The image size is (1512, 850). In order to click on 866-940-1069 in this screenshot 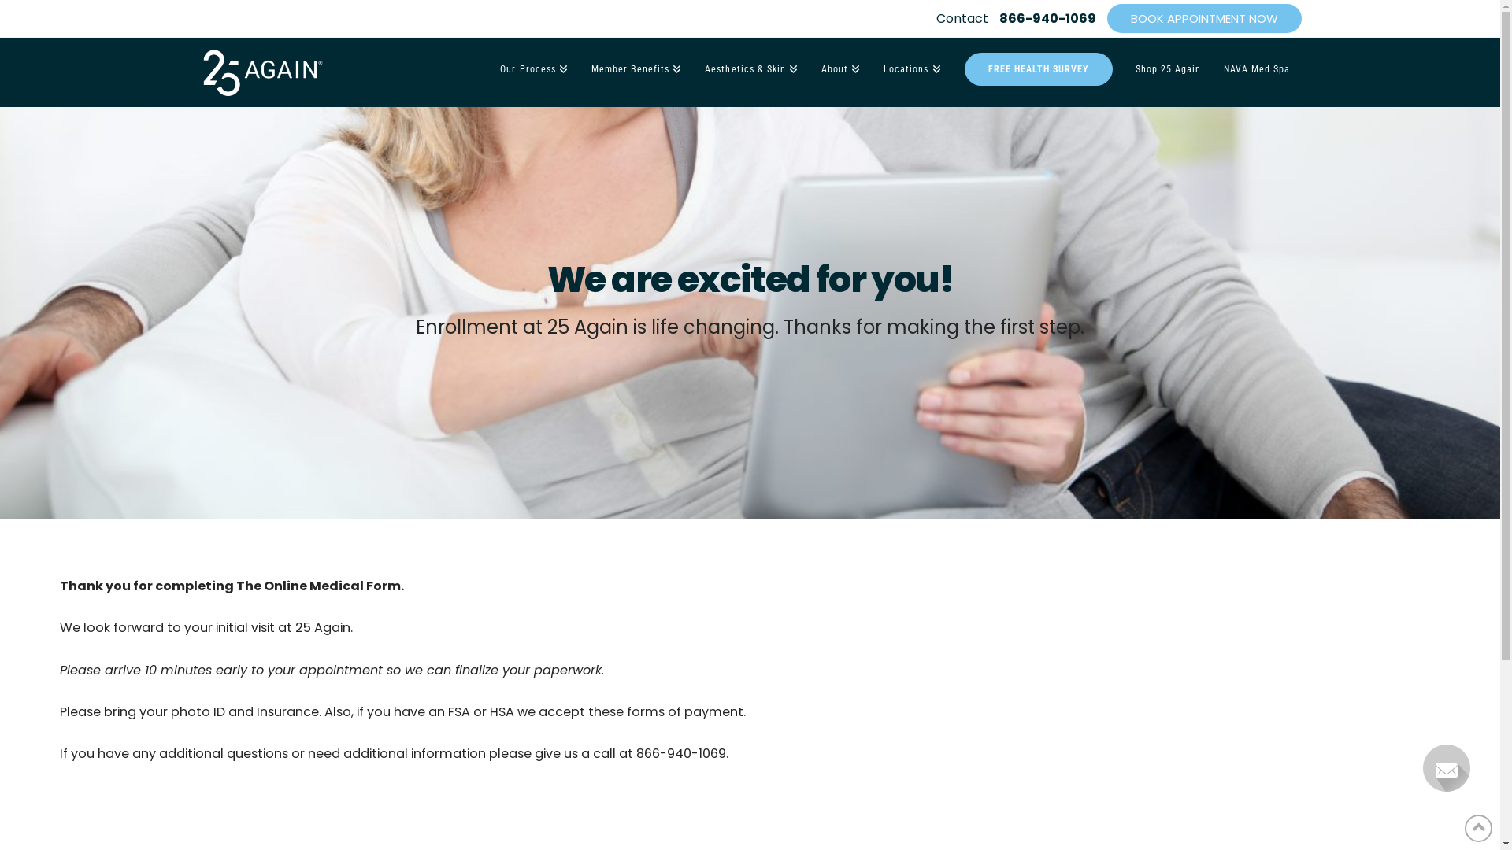, I will do `click(1047, 19)`.